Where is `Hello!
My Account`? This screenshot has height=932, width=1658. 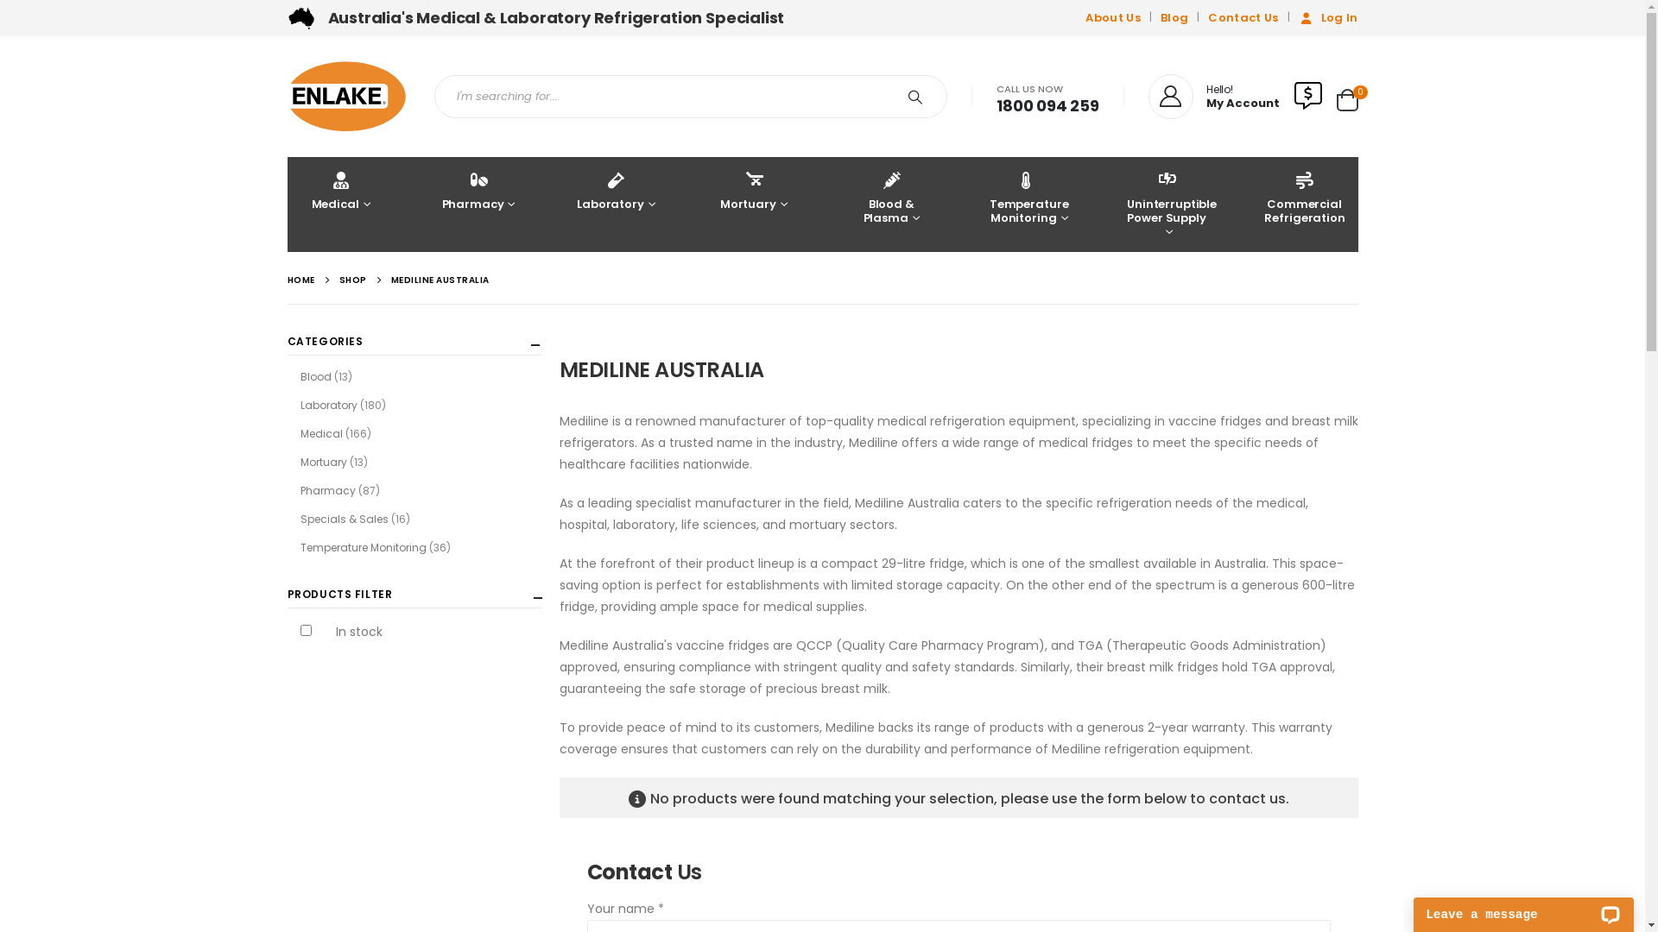
Hello!
My Account is located at coordinates (1214, 97).